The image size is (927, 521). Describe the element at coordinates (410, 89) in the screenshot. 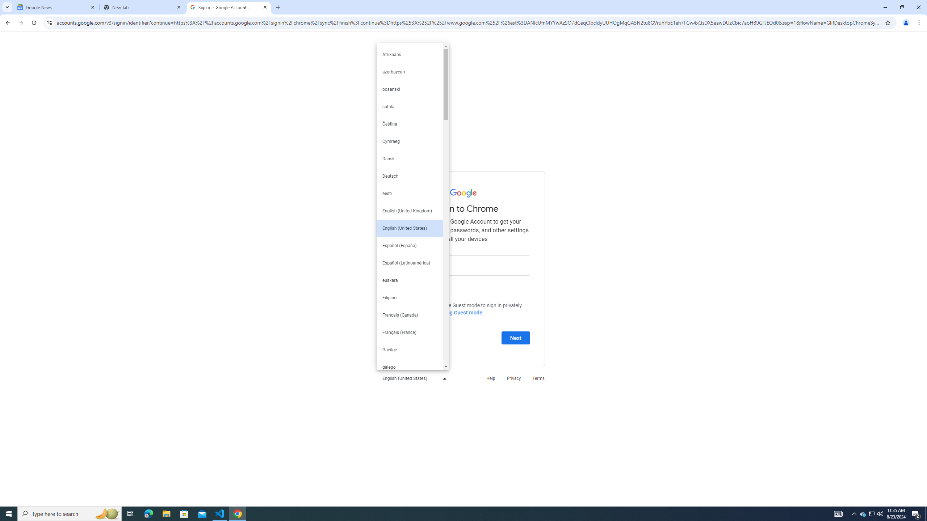

I see `bosanski` at that location.